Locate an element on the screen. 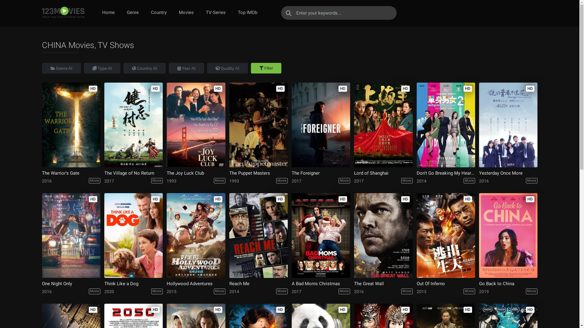 Image resolution: width=584 pixels, height=328 pixels. Go Back to China is located at coordinates (508, 236).